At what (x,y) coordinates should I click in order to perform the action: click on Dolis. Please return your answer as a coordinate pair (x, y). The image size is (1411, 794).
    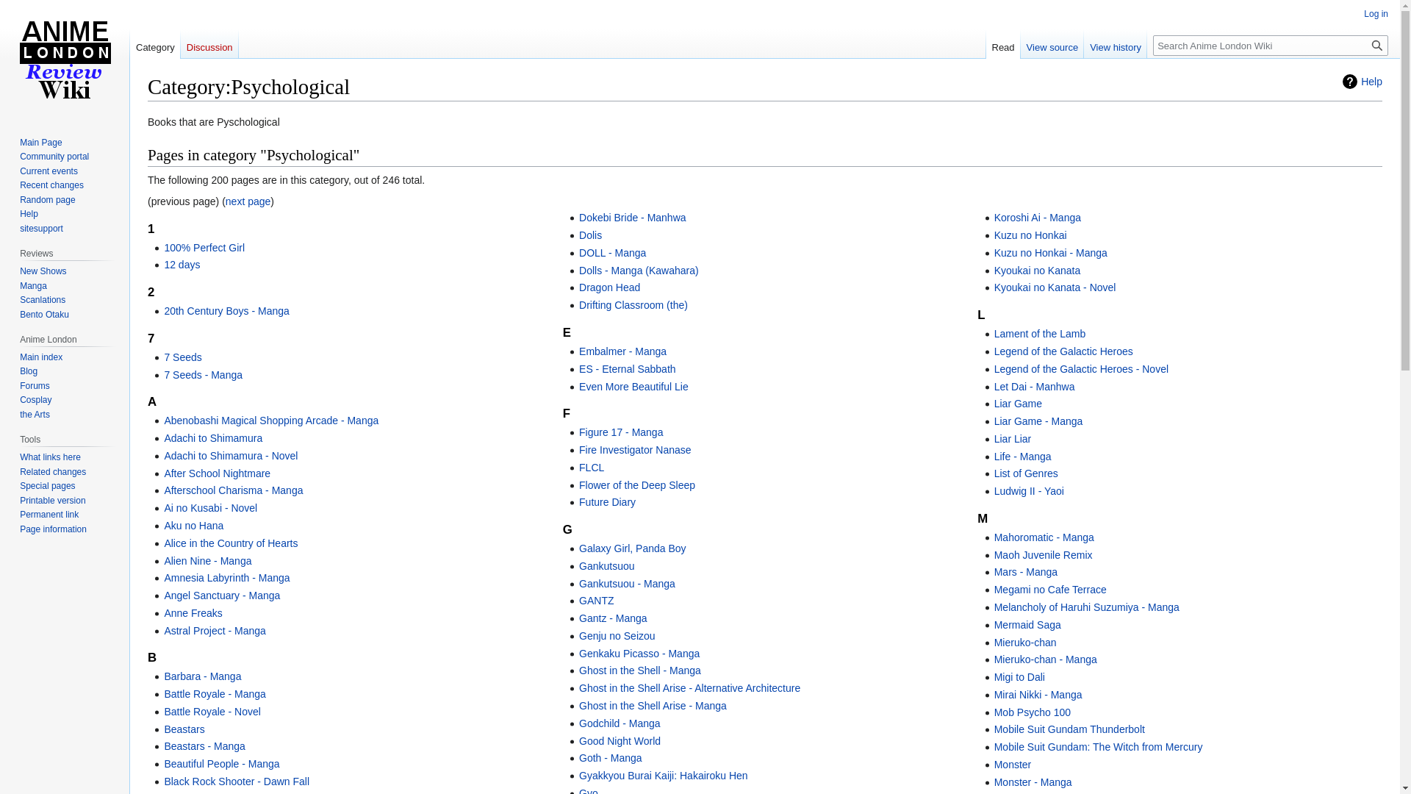
    Looking at the image, I should click on (591, 235).